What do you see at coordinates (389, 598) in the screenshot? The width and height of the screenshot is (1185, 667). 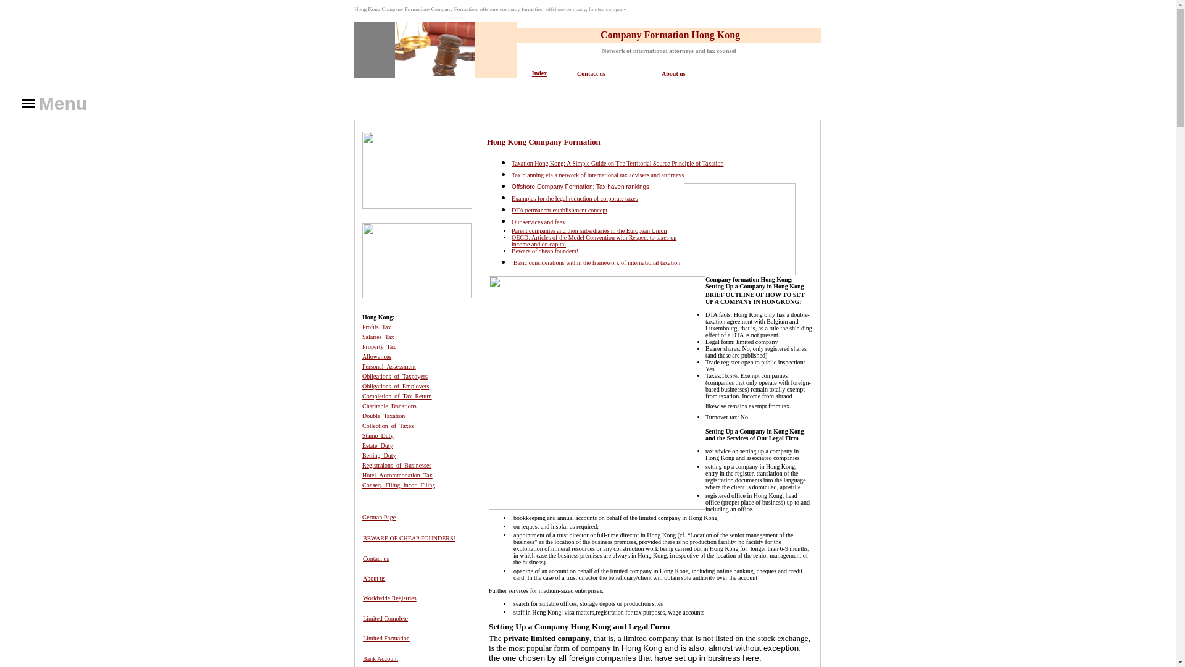 I see `Worldwide Registries` at bounding box center [389, 598].